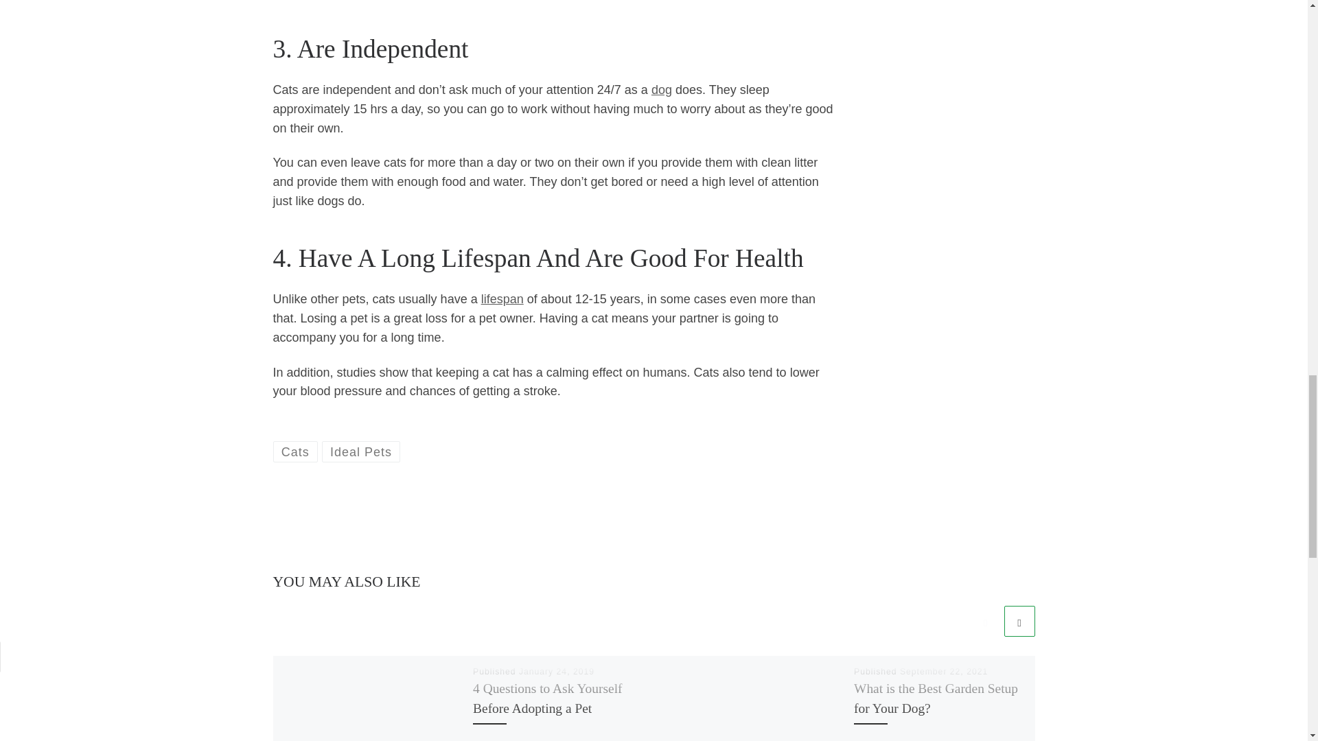 The height and width of the screenshot is (741, 1318). I want to click on Previous related articles, so click(985, 621).